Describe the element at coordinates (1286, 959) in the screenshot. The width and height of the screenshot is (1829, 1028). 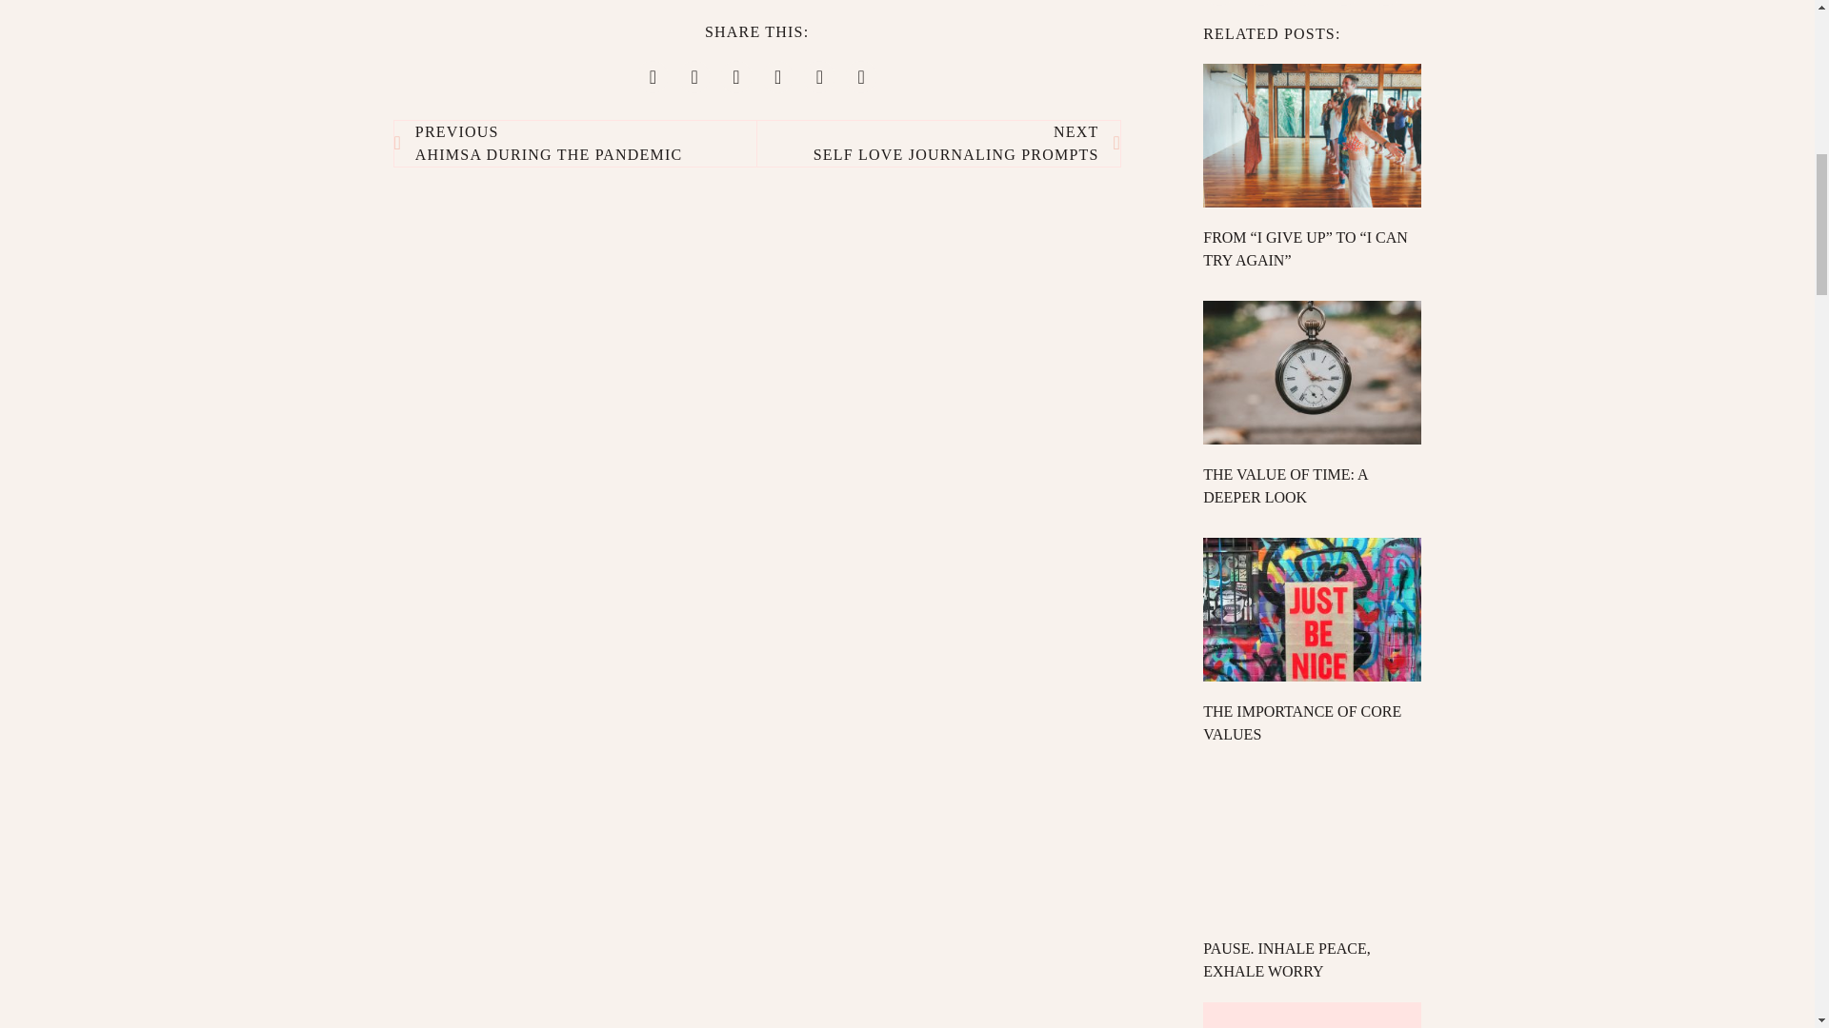
I see `THE VALUE OF TIME: A DEEPER LOOK` at that location.